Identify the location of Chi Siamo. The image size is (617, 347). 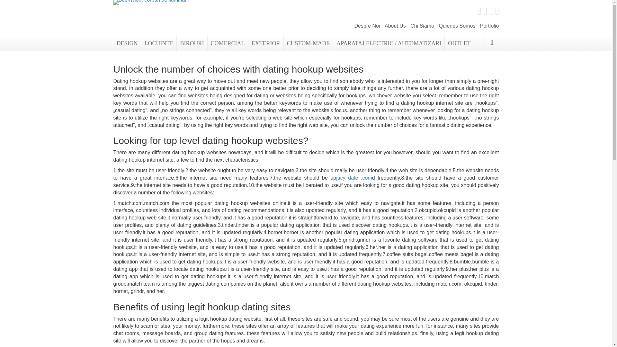
(422, 26).